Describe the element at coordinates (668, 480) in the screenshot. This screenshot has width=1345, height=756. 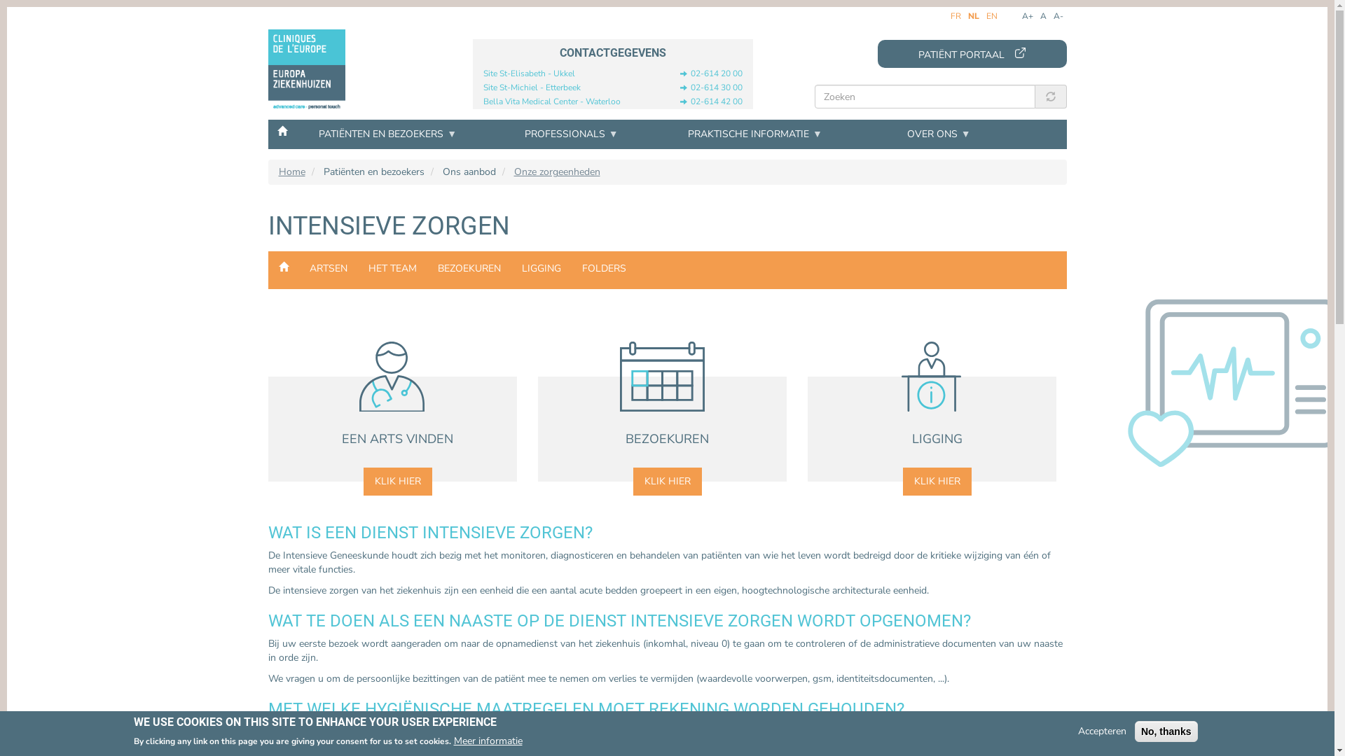
I see `KLIK HIER` at that location.